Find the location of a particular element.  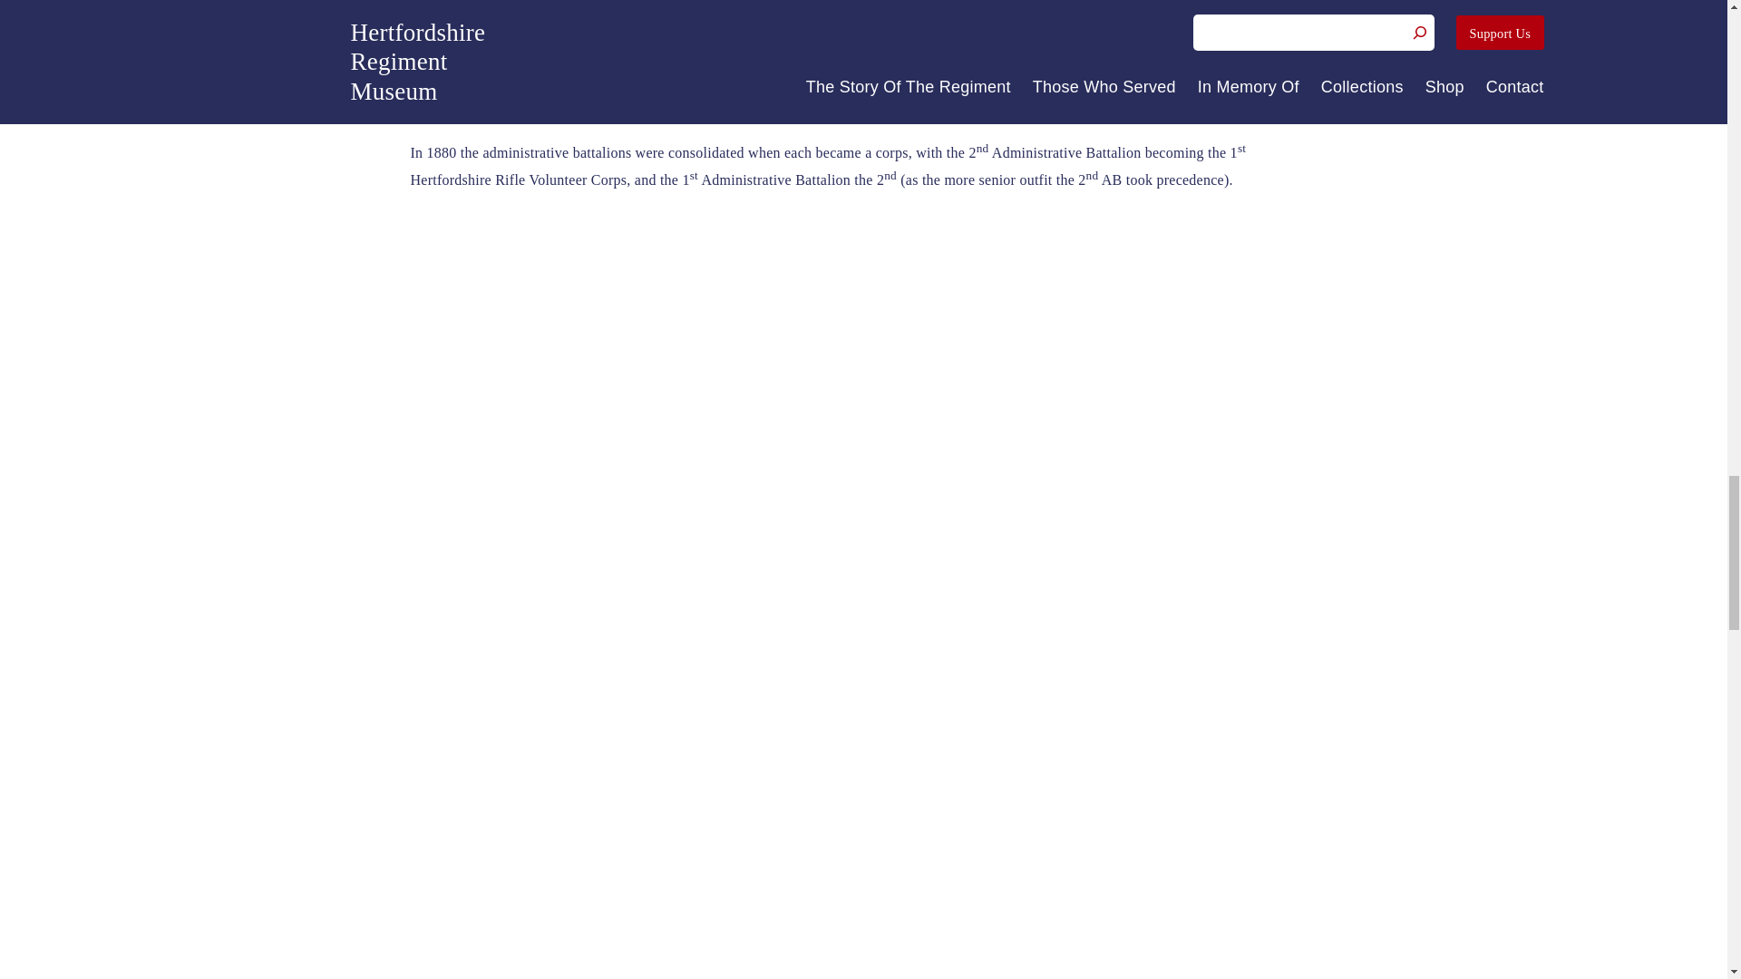

1st Hertfordshire Volunteers at camp, circa 1900. is located at coordinates (863, 797).